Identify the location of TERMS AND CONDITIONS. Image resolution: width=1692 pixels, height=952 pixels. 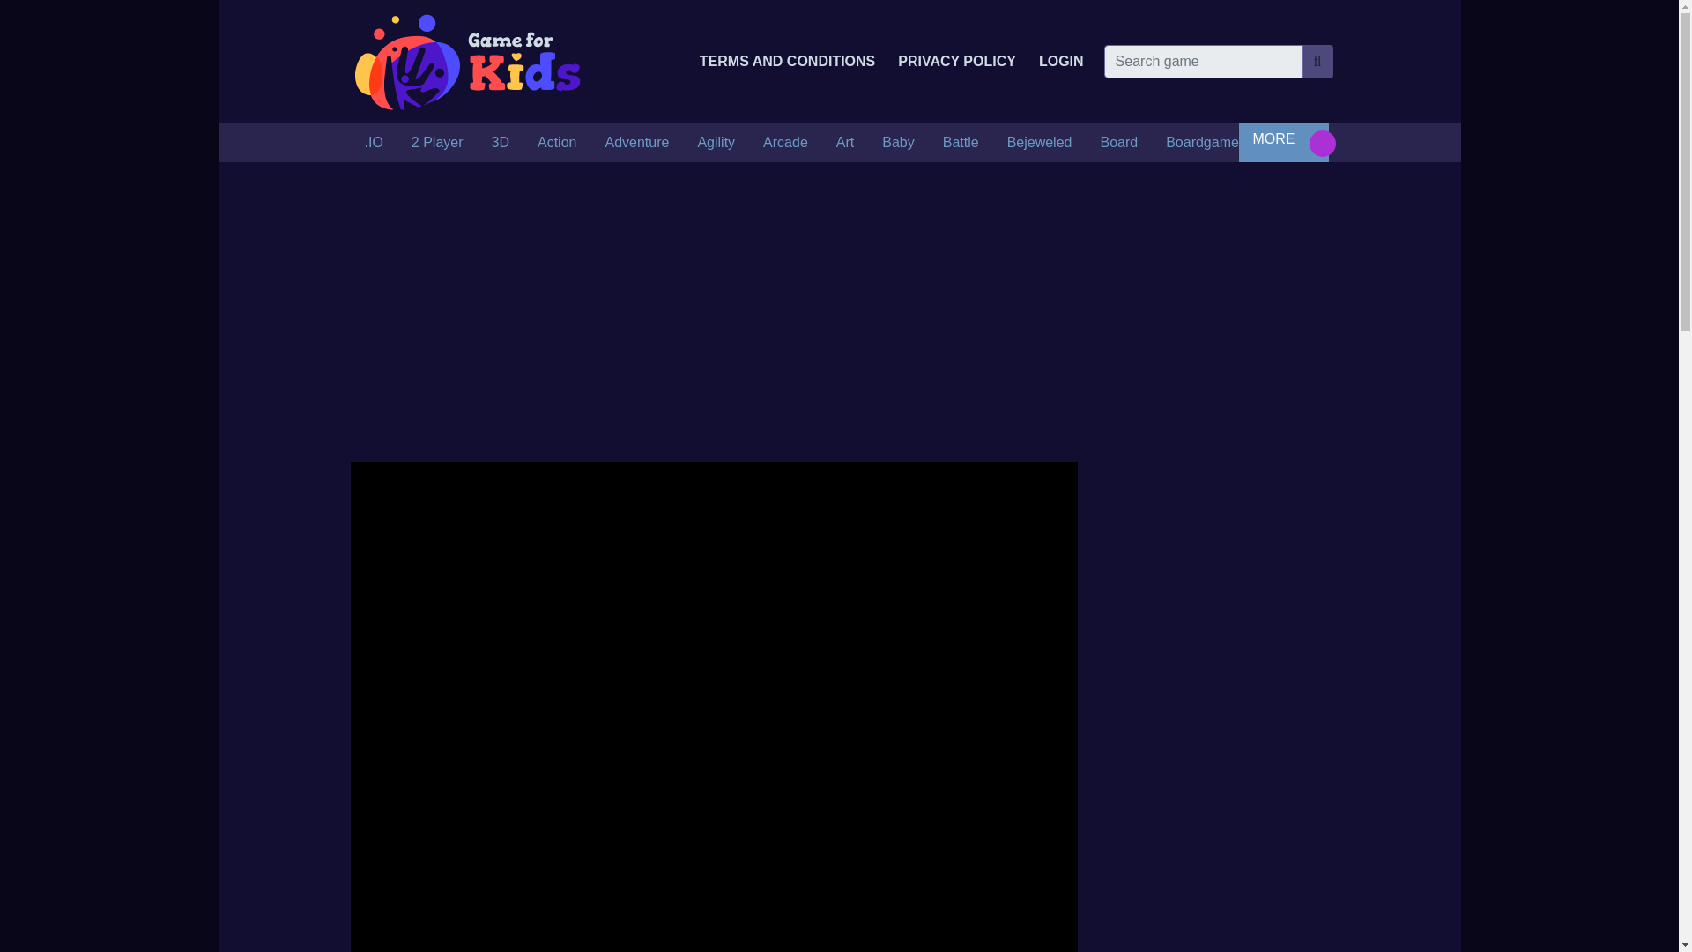
(786, 61).